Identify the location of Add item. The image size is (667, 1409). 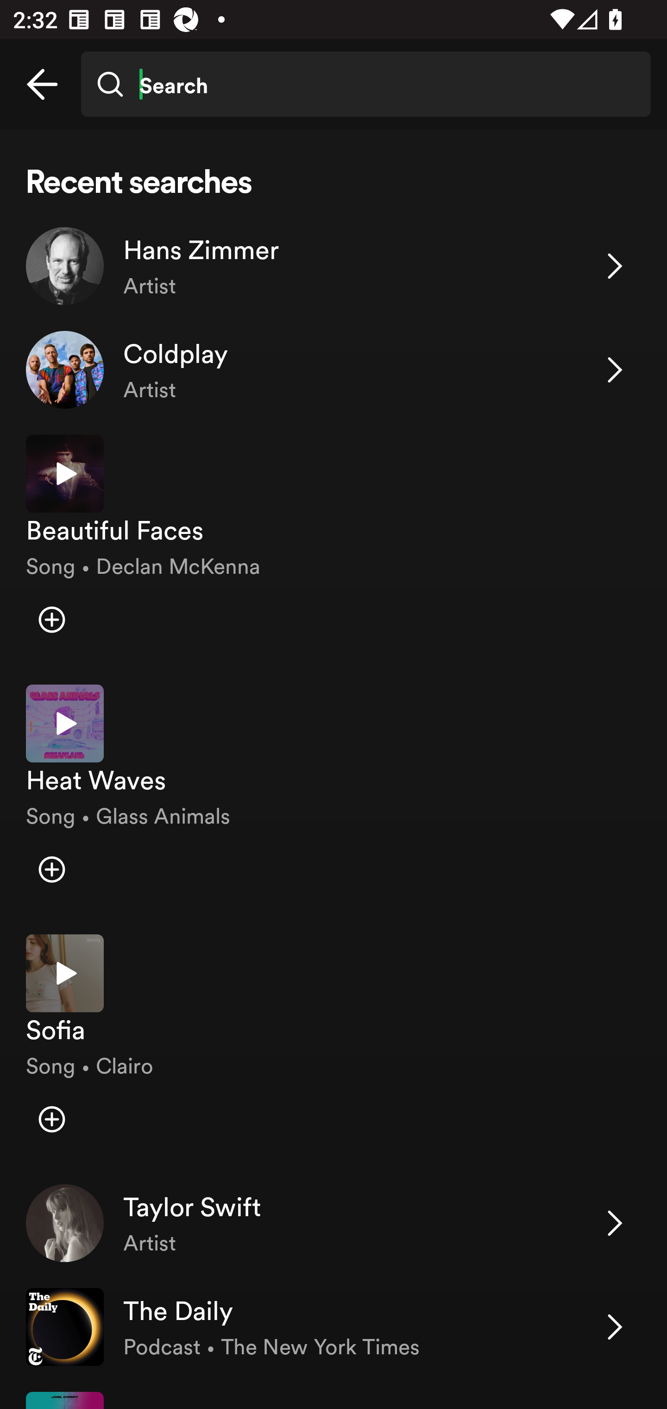
(51, 869).